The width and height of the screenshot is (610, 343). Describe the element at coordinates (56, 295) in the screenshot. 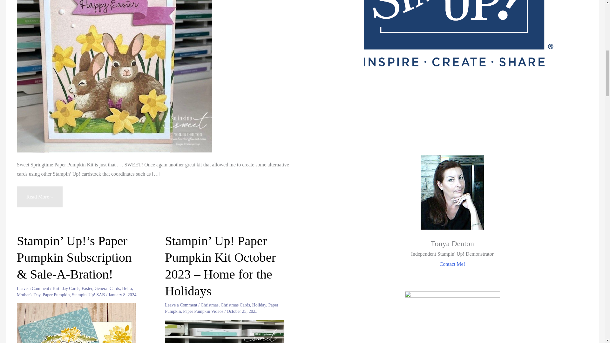

I see `Paper Pumpkin` at that location.